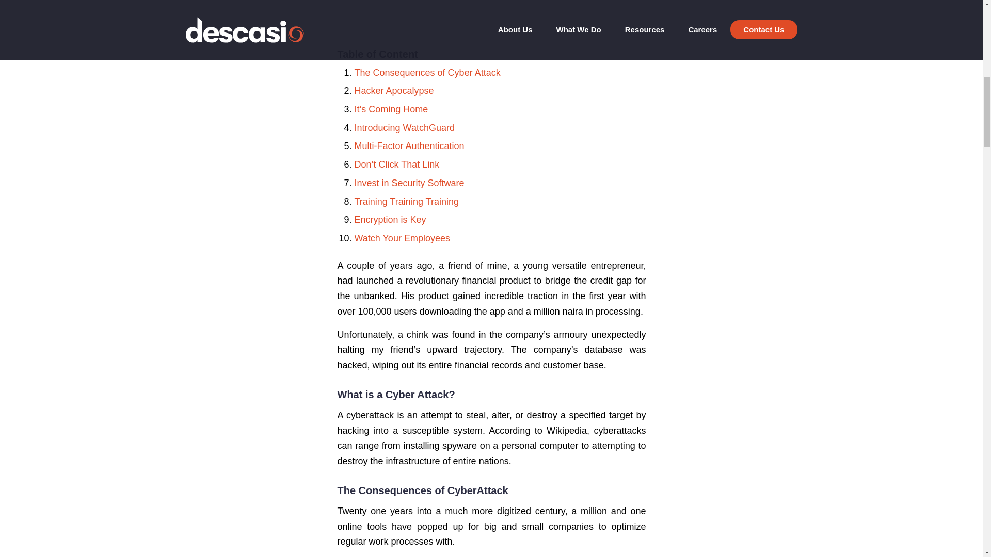  I want to click on Introducing WatchGuard, so click(404, 128).